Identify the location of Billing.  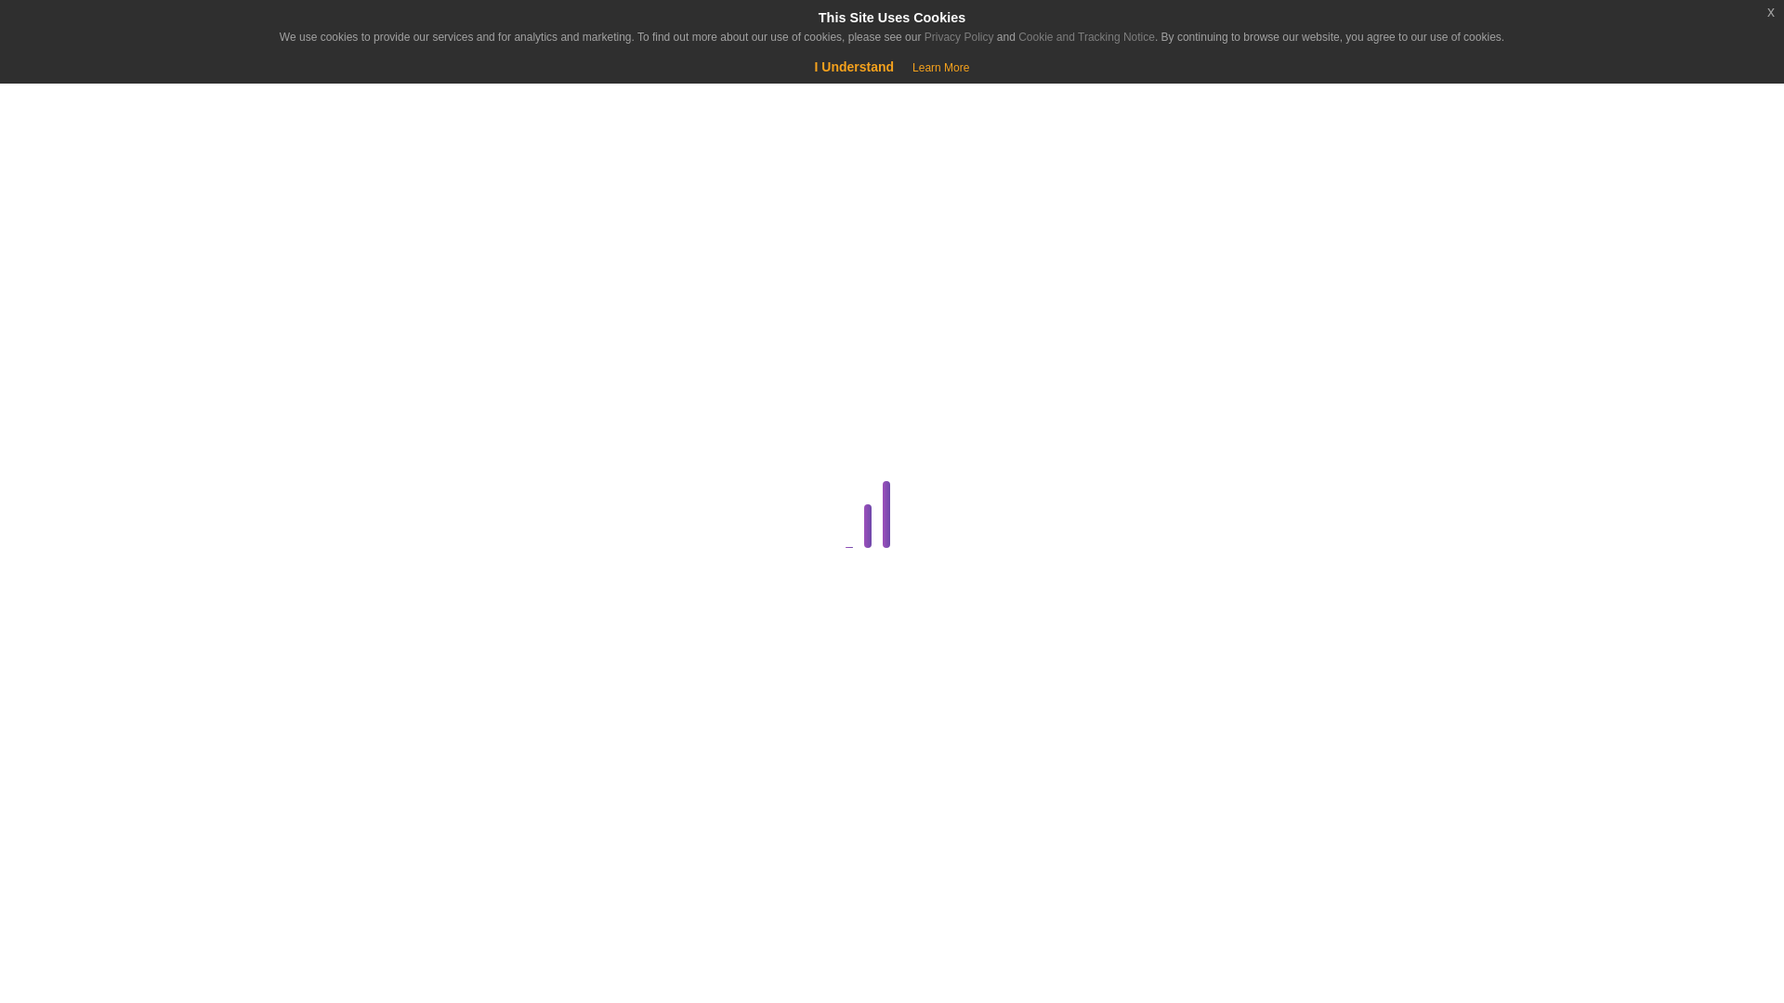
(345, 428).